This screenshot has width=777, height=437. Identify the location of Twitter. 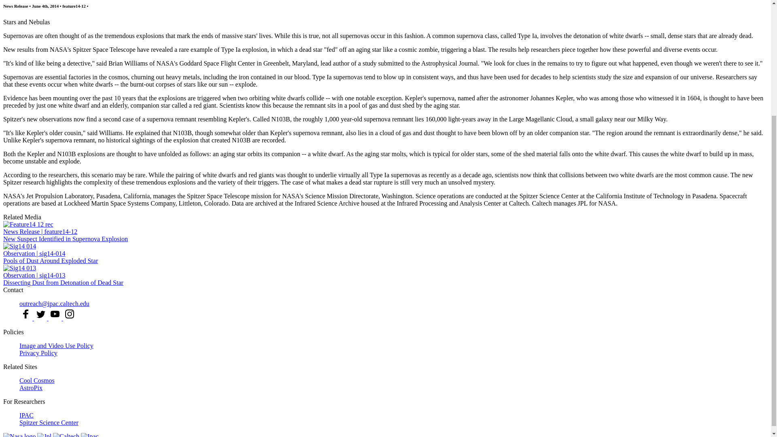
(40, 314).